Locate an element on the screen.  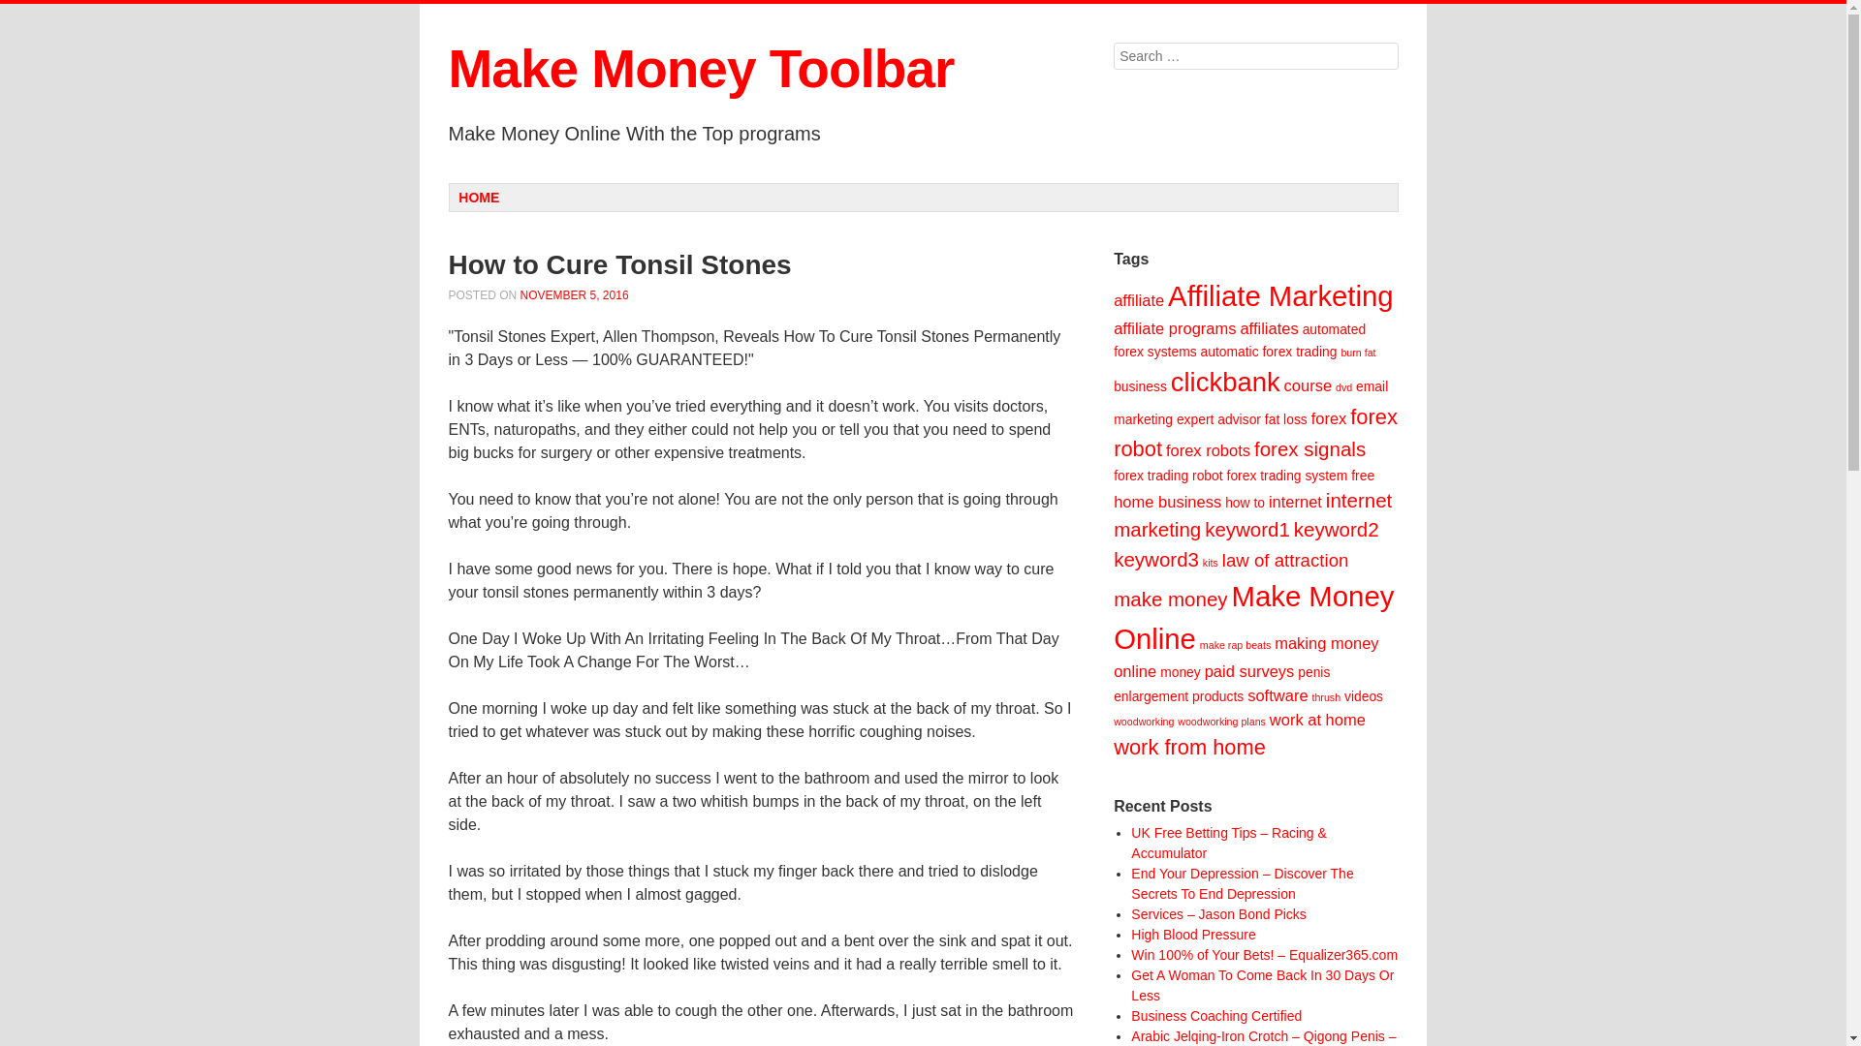
law of attraction is located at coordinates (1285, 560).